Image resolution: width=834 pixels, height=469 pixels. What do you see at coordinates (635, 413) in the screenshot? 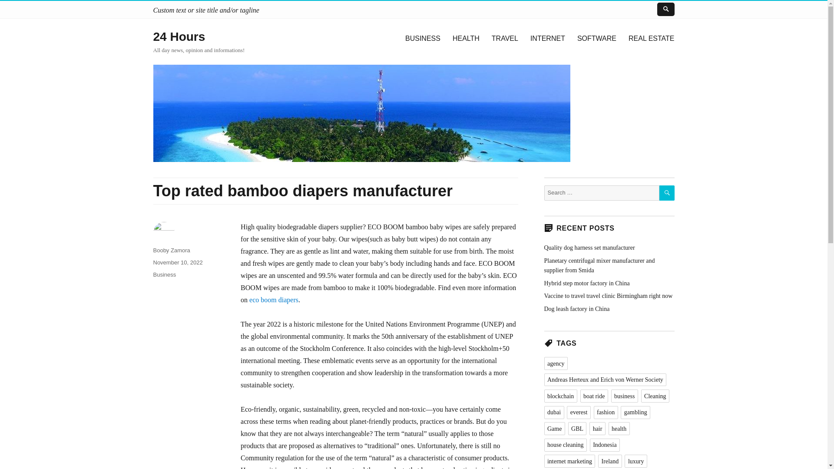
I see `gambling` at bounding box center [635, 413].